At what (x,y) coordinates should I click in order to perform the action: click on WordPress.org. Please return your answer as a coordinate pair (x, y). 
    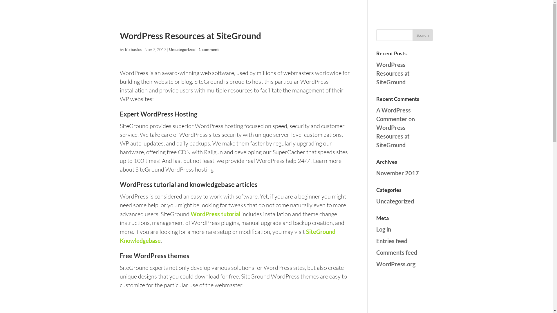
    Looking at the image, I should click on (396, 264).